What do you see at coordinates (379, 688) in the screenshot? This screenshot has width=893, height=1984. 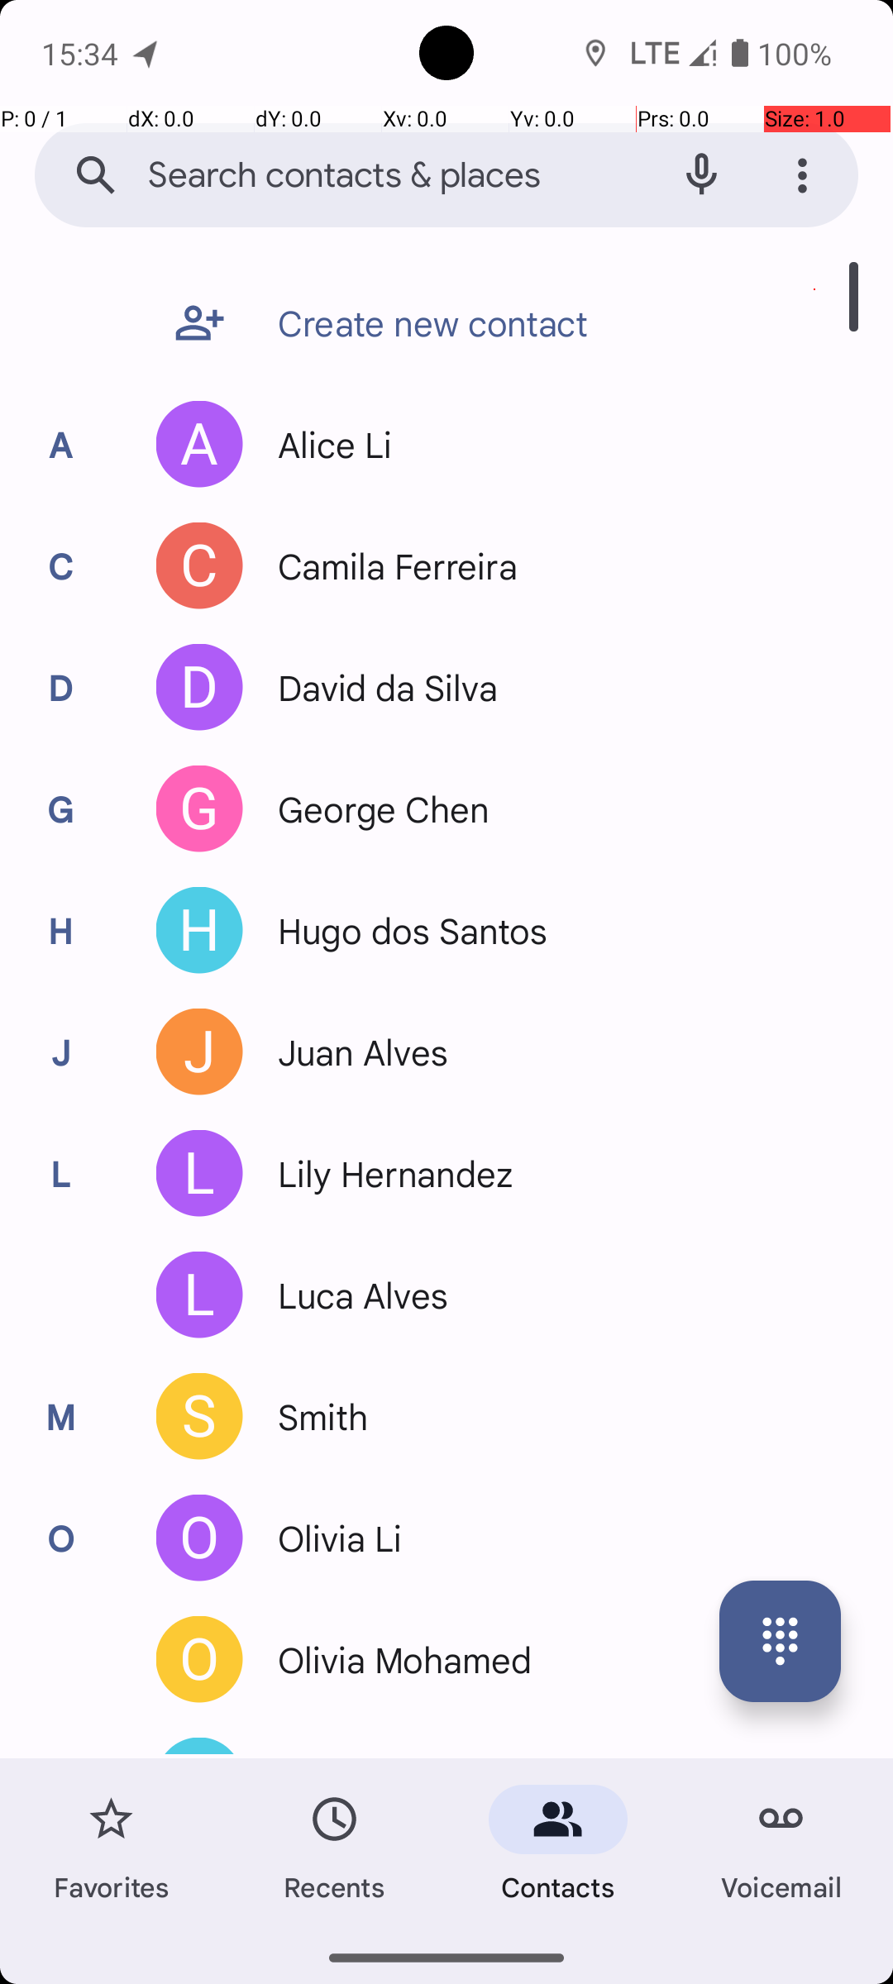 I see `David da Silva` at bounding box center [379, 688].